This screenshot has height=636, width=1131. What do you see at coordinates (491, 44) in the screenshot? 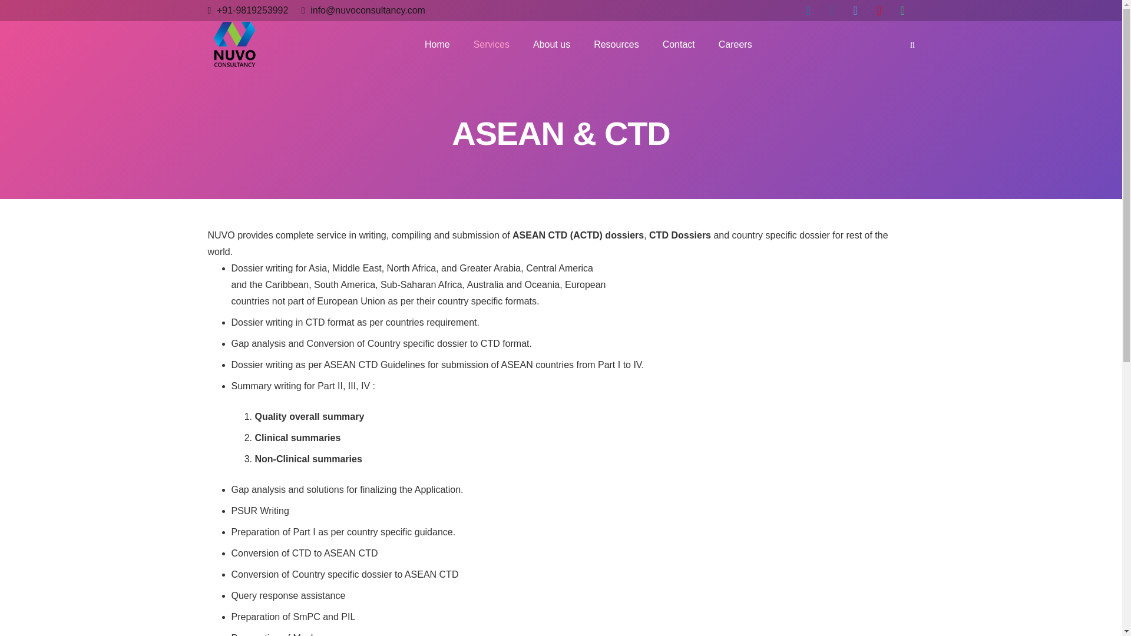
I see `Services` at bounding box center [491, 44].